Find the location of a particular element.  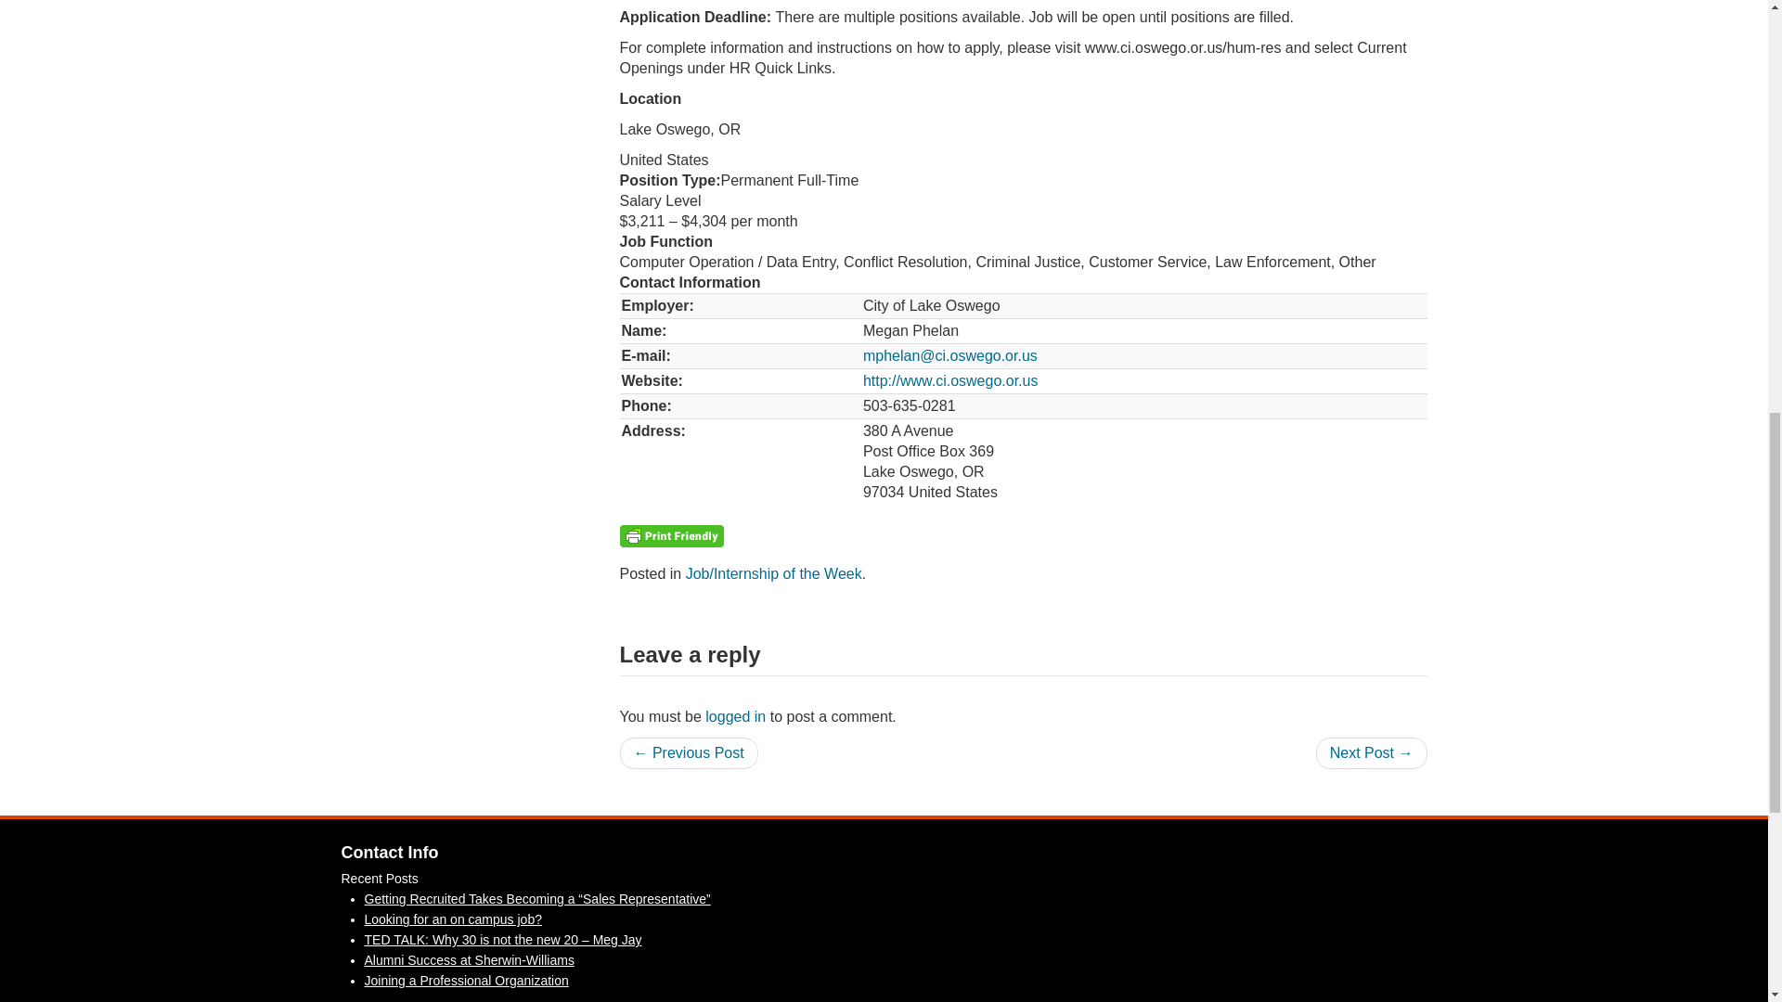

Joining a Professional Organization is located at coordinates (466, 980).